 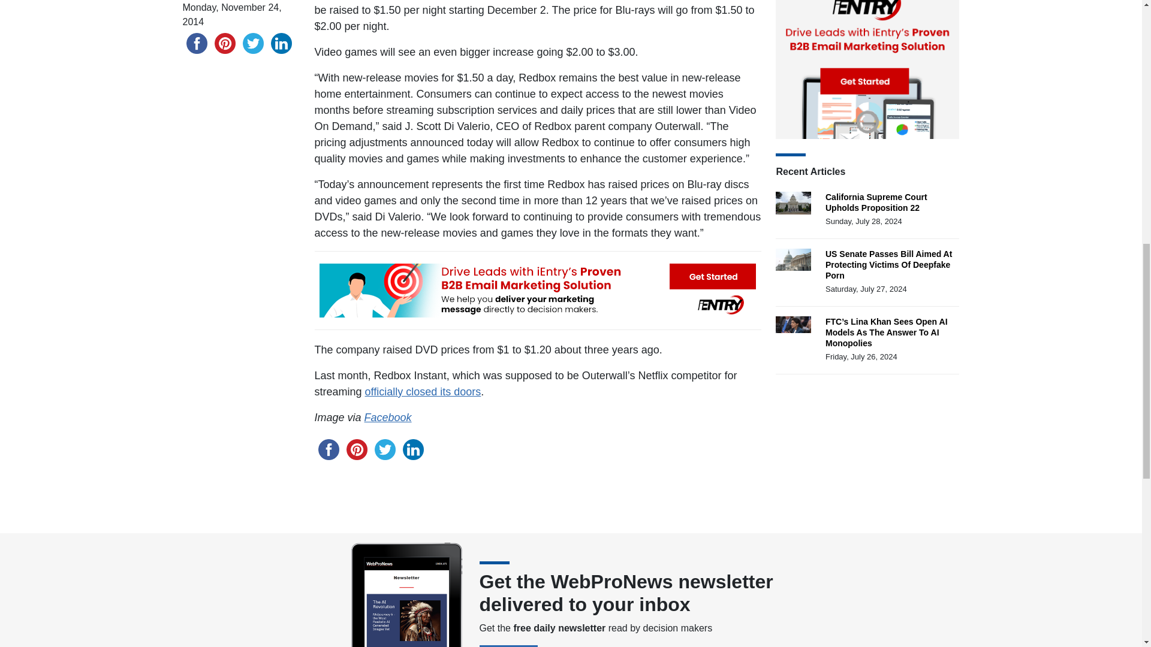 I want to click on pinterest, so click(x=225, y=43).